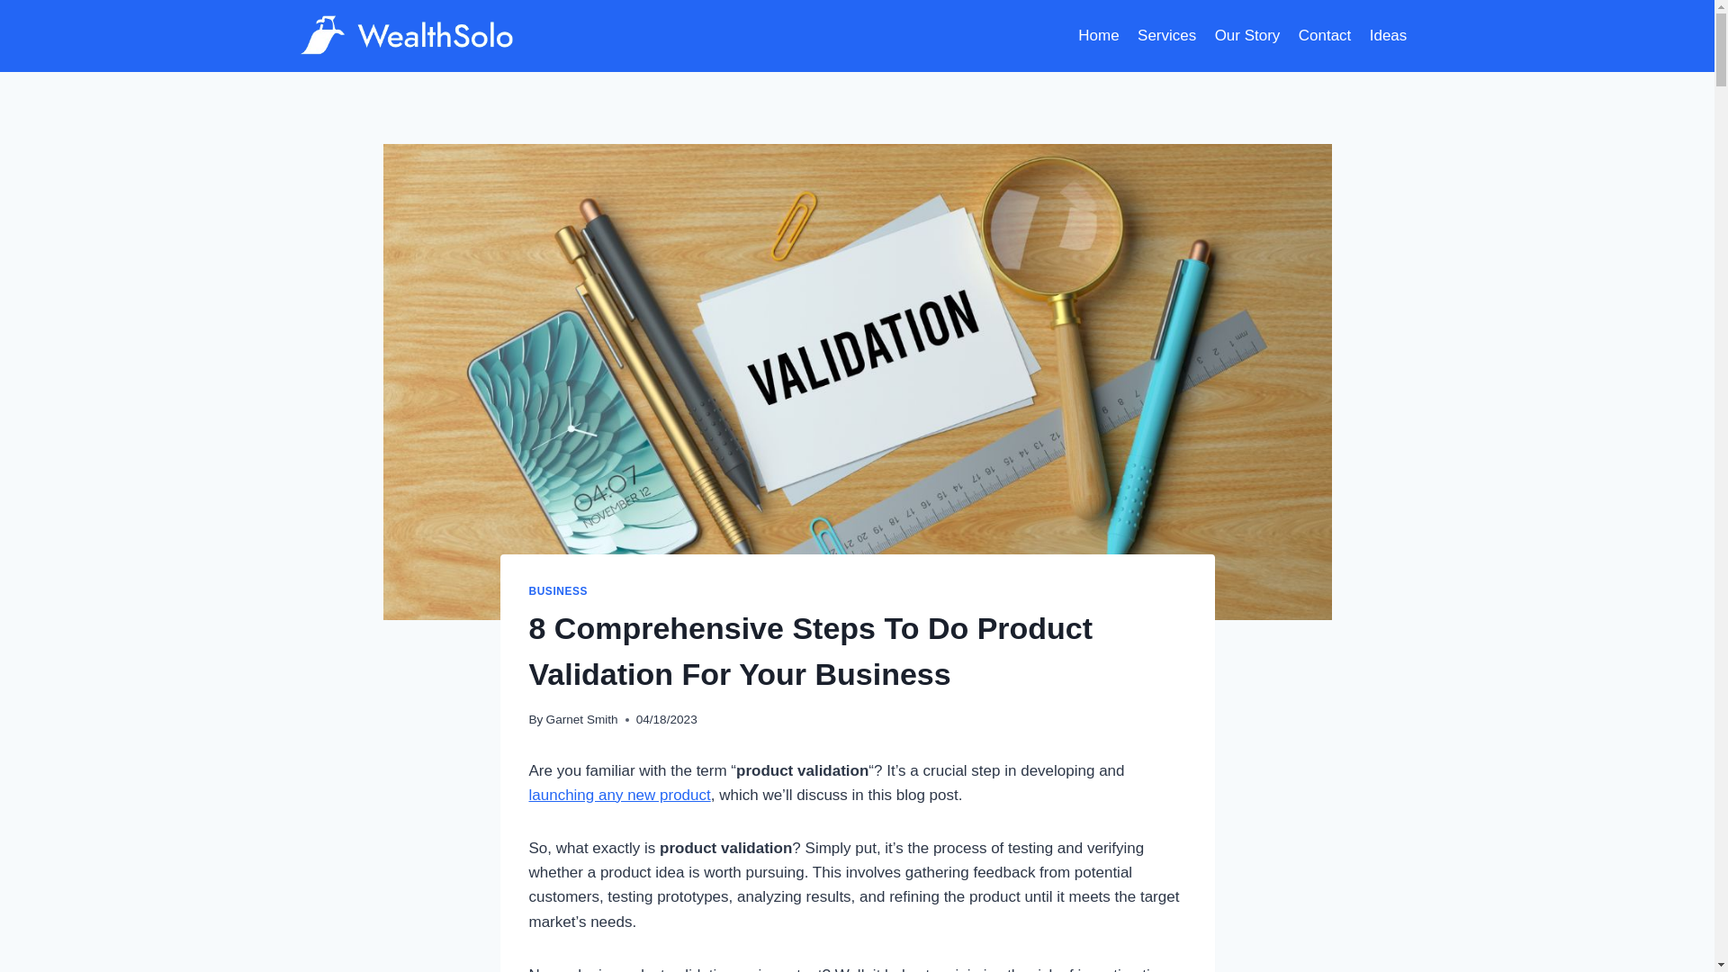  Describe the element at coordinates (1389, 36) in the screenshot. I see `Ideas` at that location.